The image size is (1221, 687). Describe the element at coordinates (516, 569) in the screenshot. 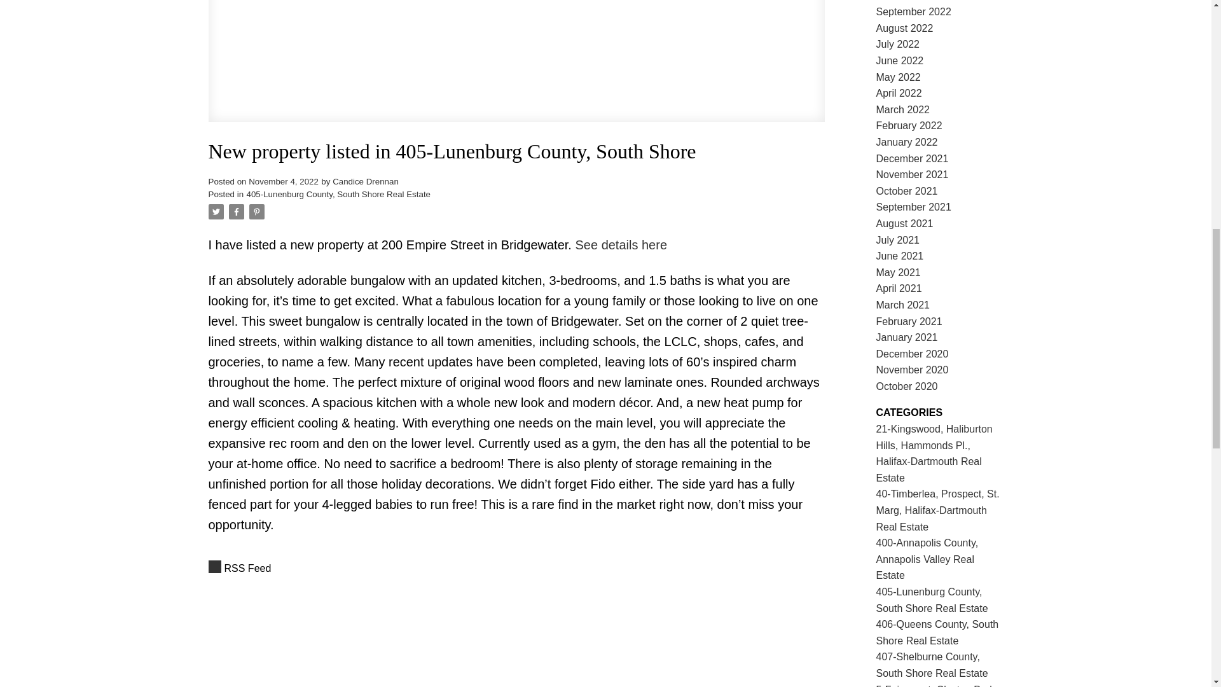

I see `RSS` at that location.